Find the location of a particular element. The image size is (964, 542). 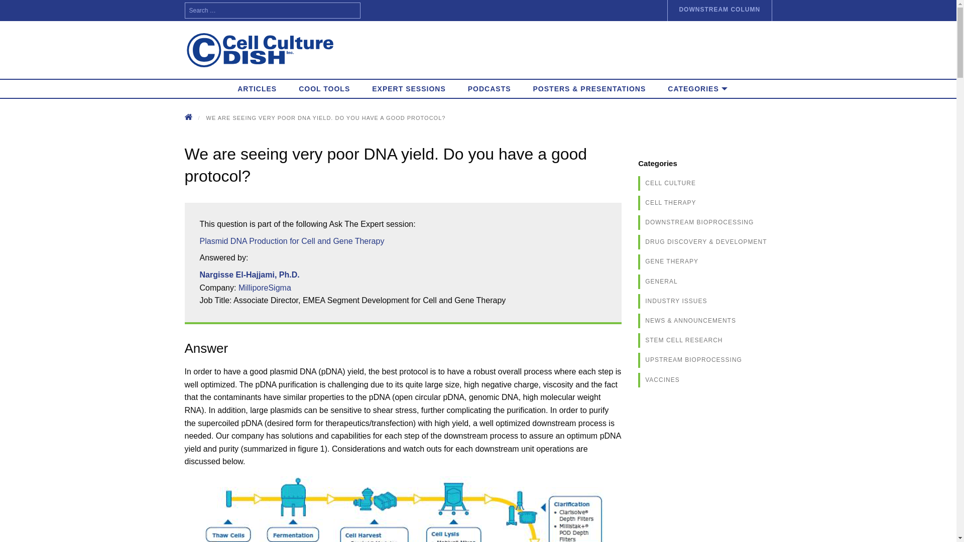

Plasmid DNA Production for Cell and Gene Therapy is located at coordinates (292, 241).